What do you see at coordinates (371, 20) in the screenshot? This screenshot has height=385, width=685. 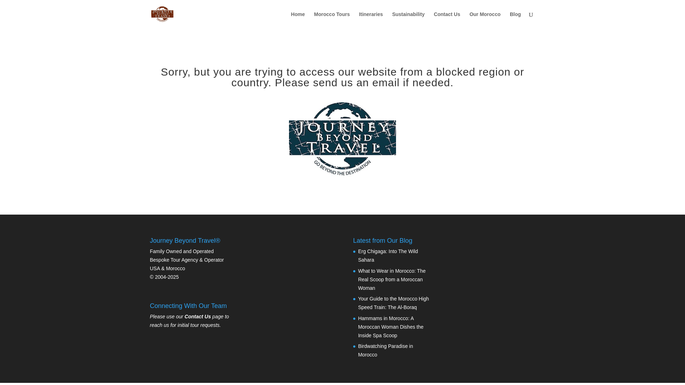 I see `Itineraries` at bounding box center [371, 20].